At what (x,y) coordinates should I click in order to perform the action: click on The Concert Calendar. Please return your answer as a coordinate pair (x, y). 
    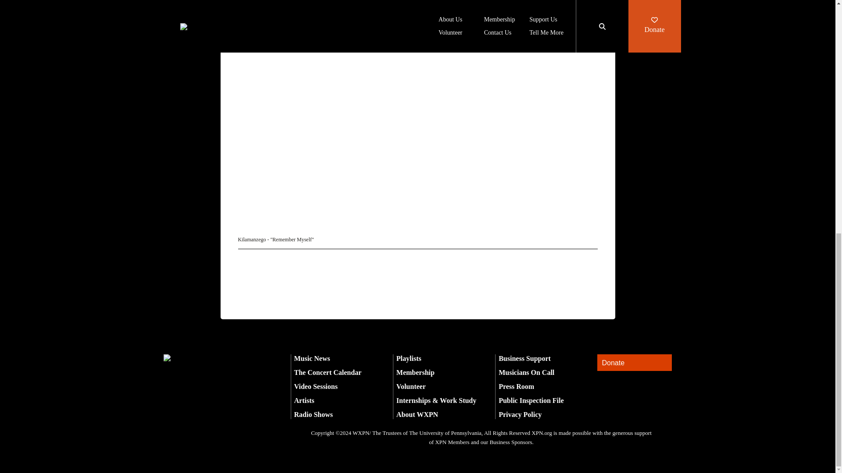
    Looking at the image, I should click on (327, 372).